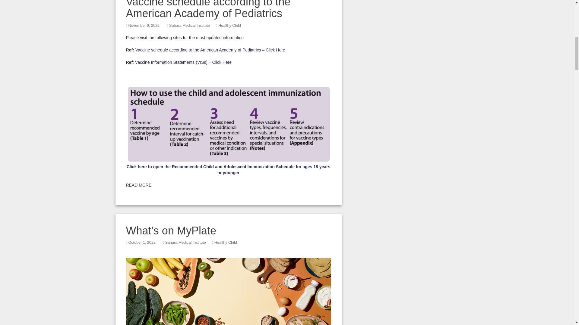 Image resolution: width=579 pixels, height=325 pixels. Describe the element at coordinates (229, 25) in the screenshot. I see `Healthy Child` at that location.